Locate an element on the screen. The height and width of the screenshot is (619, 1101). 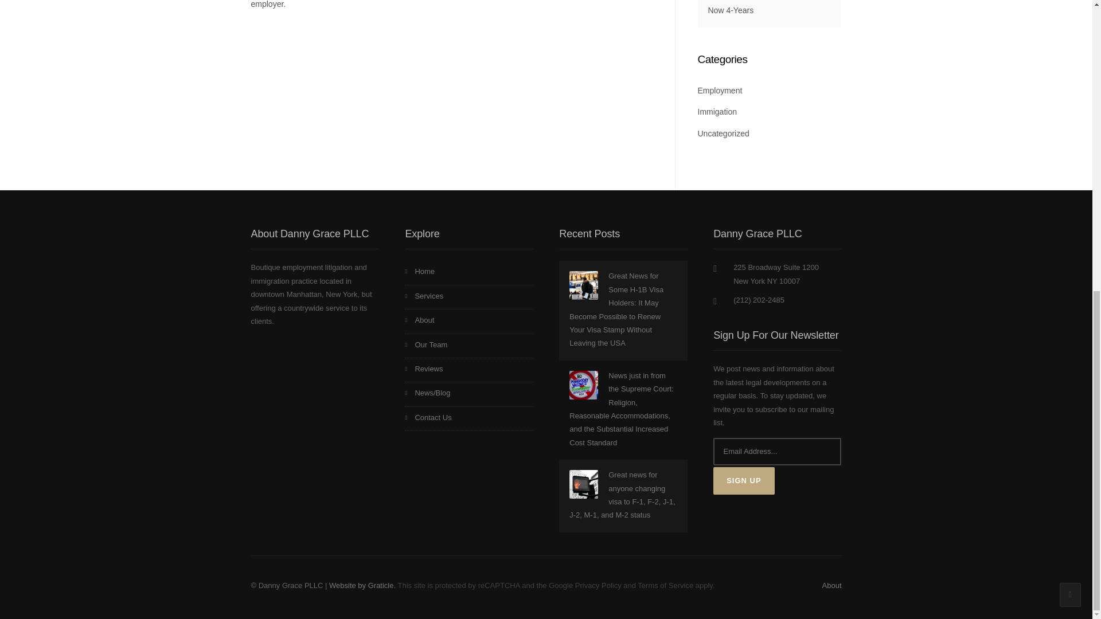
Uncategorized is located at coordinates (723, 133).